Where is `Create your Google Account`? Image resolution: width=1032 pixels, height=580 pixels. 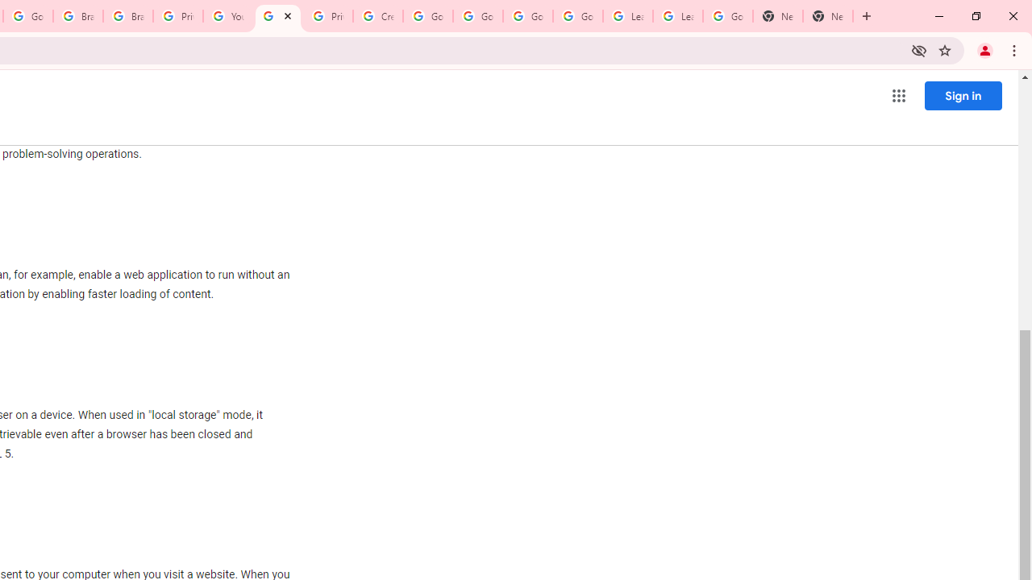
Create your Google Account is located at coordinates (377, 16).